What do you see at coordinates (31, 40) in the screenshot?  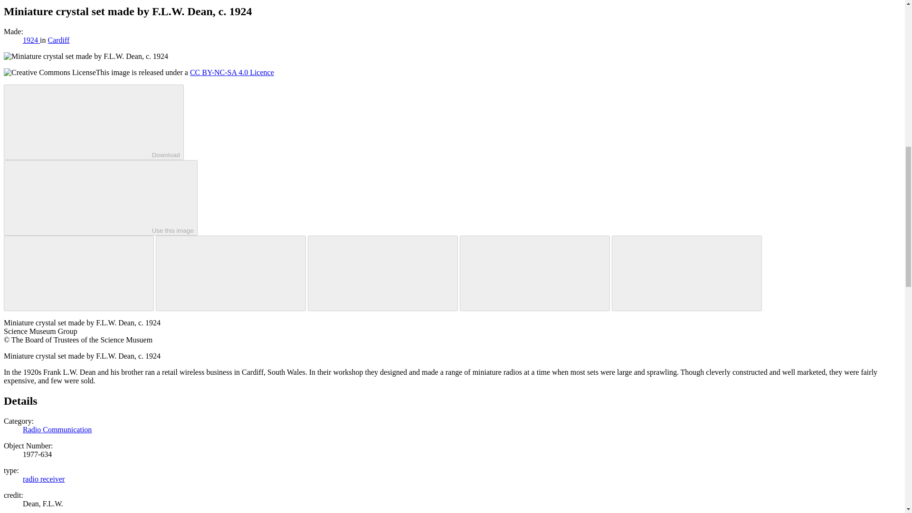 I see `1924` at bounding box center [31, 40].